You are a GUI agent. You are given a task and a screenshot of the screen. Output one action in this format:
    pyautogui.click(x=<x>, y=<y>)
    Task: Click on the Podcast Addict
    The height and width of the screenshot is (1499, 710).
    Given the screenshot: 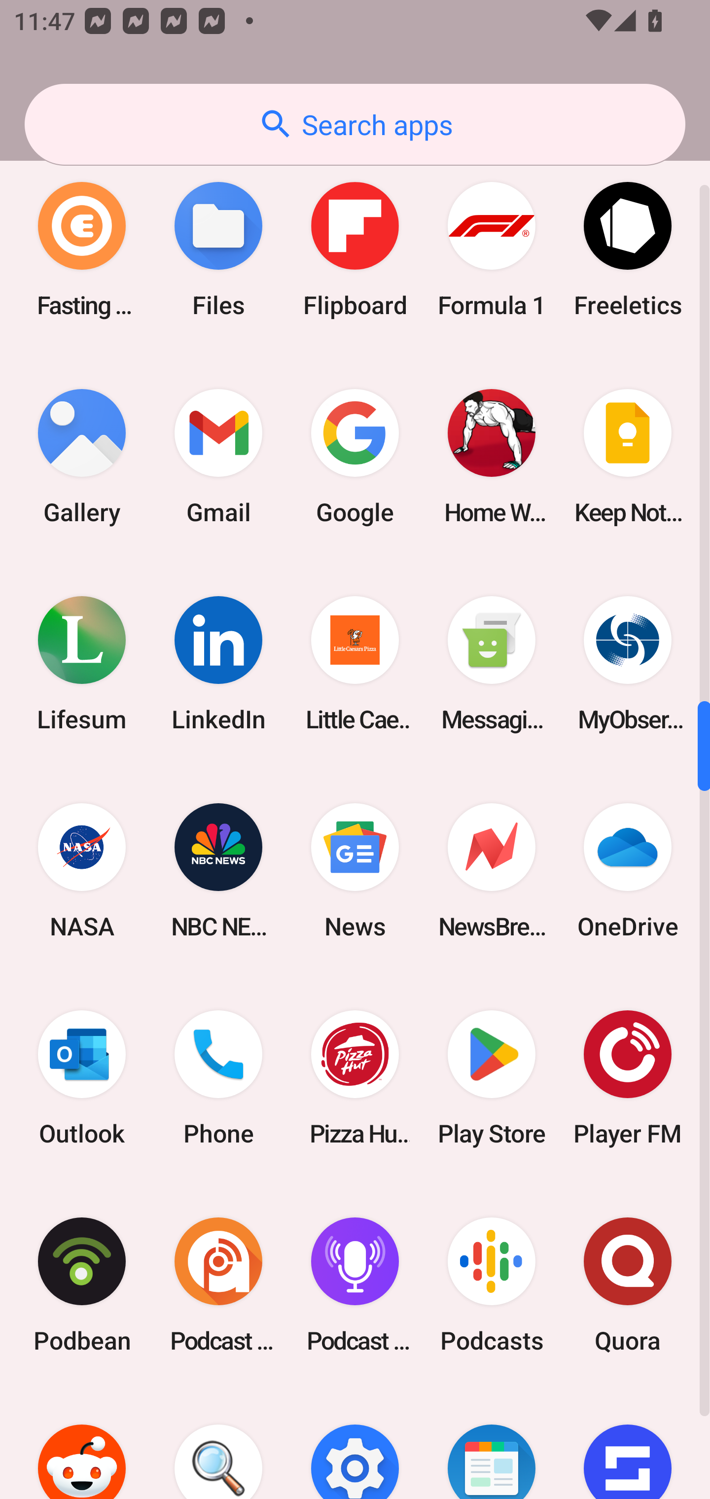 What is the action you would take?
    pyautogui.click(x=218, y=1285)
    